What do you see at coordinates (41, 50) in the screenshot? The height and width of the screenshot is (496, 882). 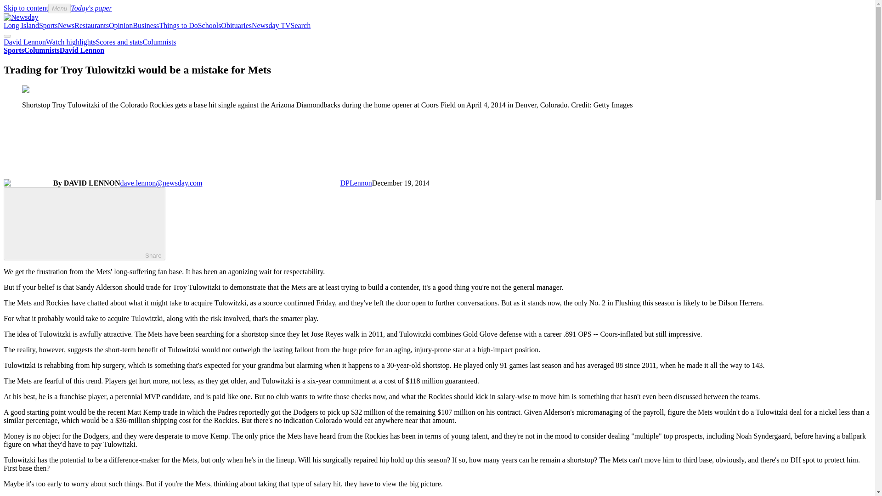 I see `Columnists` at bounding box center [41, 50].